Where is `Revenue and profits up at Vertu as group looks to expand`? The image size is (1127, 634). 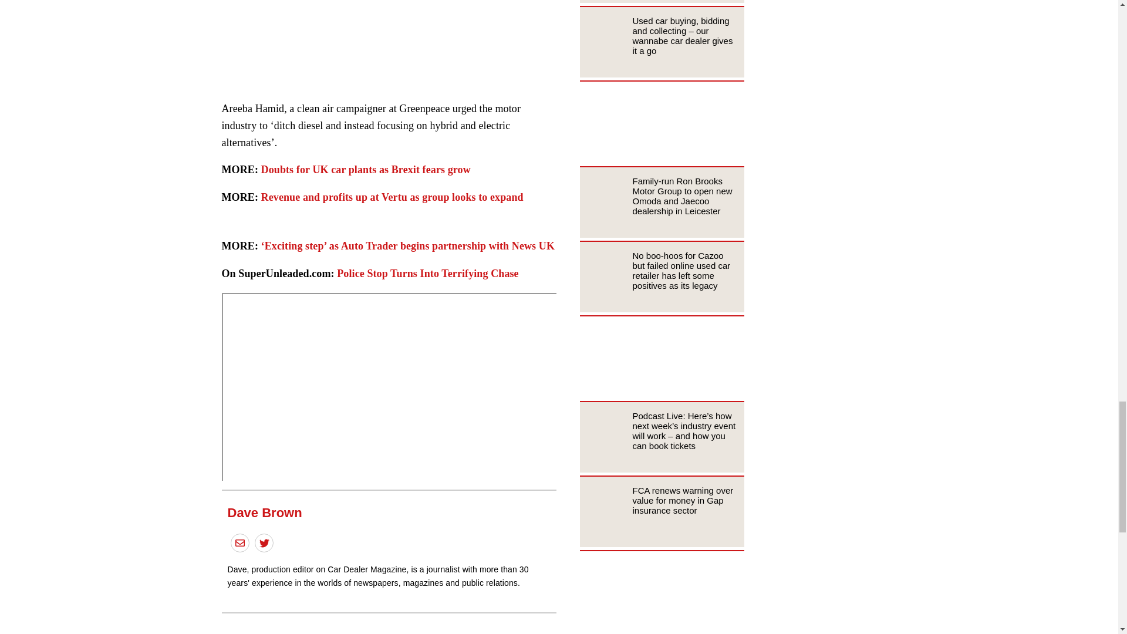
Revenue and profits up at Vertu as group looks to expand is located at coordinates (392, 197).